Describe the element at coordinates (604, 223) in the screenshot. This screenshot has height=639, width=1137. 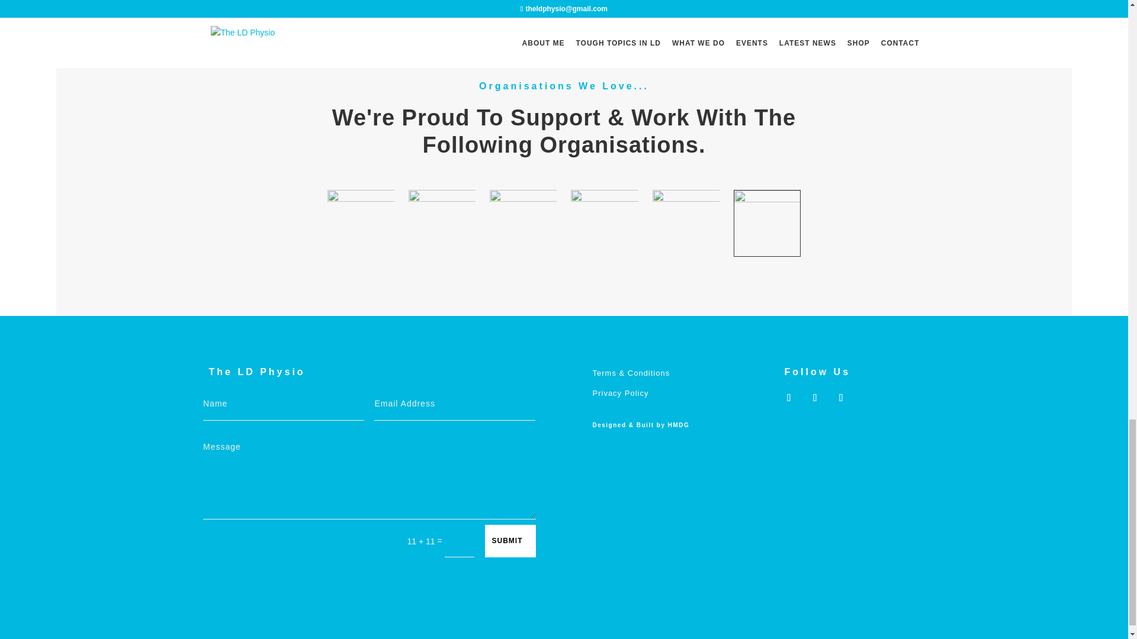
I see `pmat` at that location.